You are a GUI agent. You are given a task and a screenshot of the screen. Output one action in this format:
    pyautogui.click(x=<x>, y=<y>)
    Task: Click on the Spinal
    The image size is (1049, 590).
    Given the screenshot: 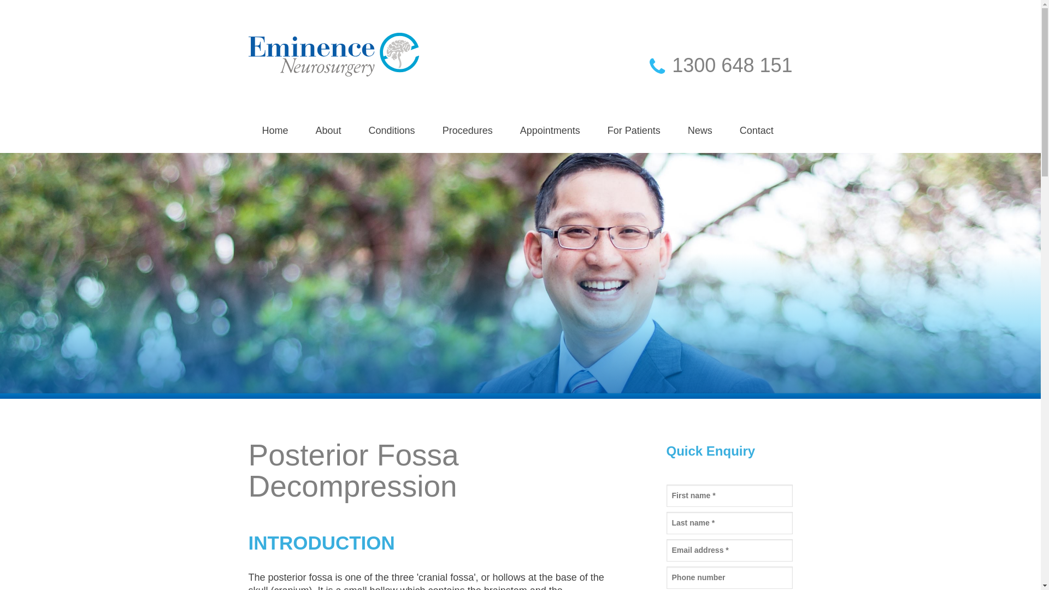 What is the action you would take?
    pyautogui.click(x=497, y=200)
    